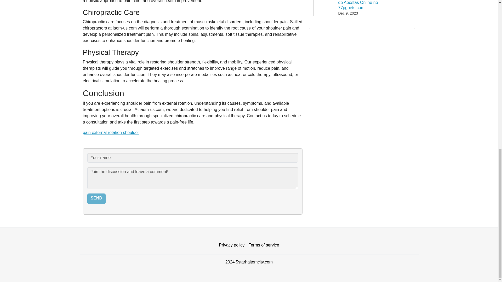 This screenshot has height=282, width=502. What do you see at coordinates (96, 198) in the screenshot?
I see `Send` at bounding box center [96, 198].